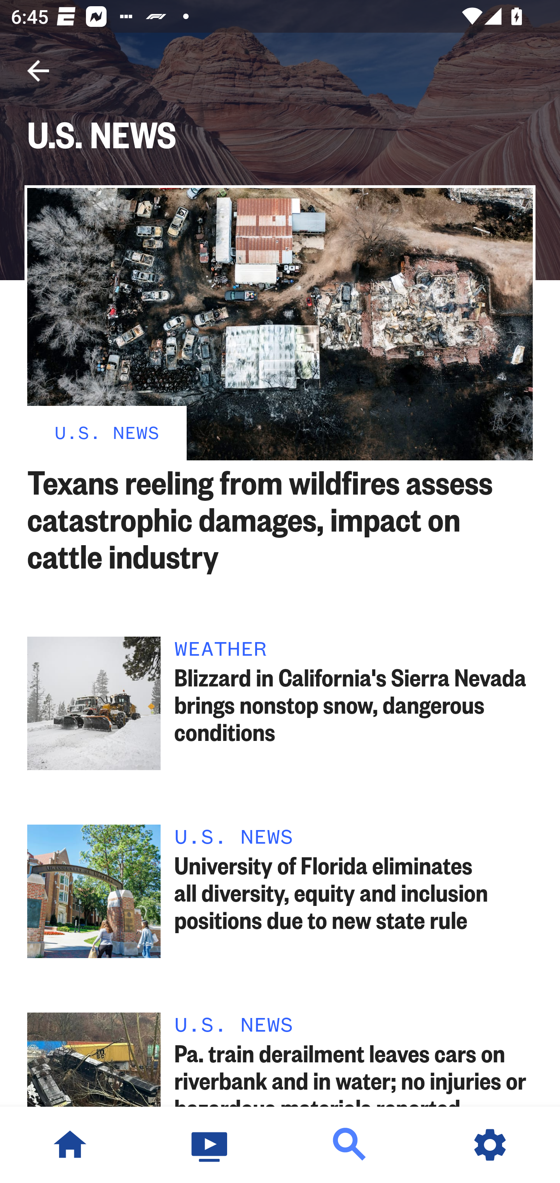 The image size is (560, 1183). Describe the element at coordinates (38, 71) in the screenshot. I see `Navigate up` at that location.